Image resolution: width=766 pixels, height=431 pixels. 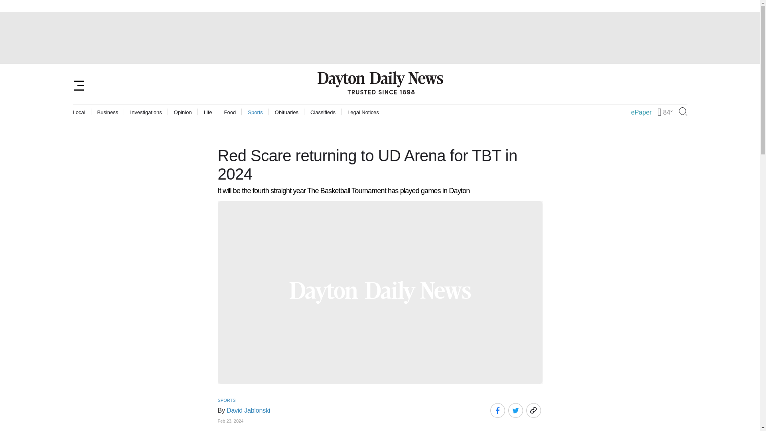 I want to click on Food, so click(x=230, y=113).